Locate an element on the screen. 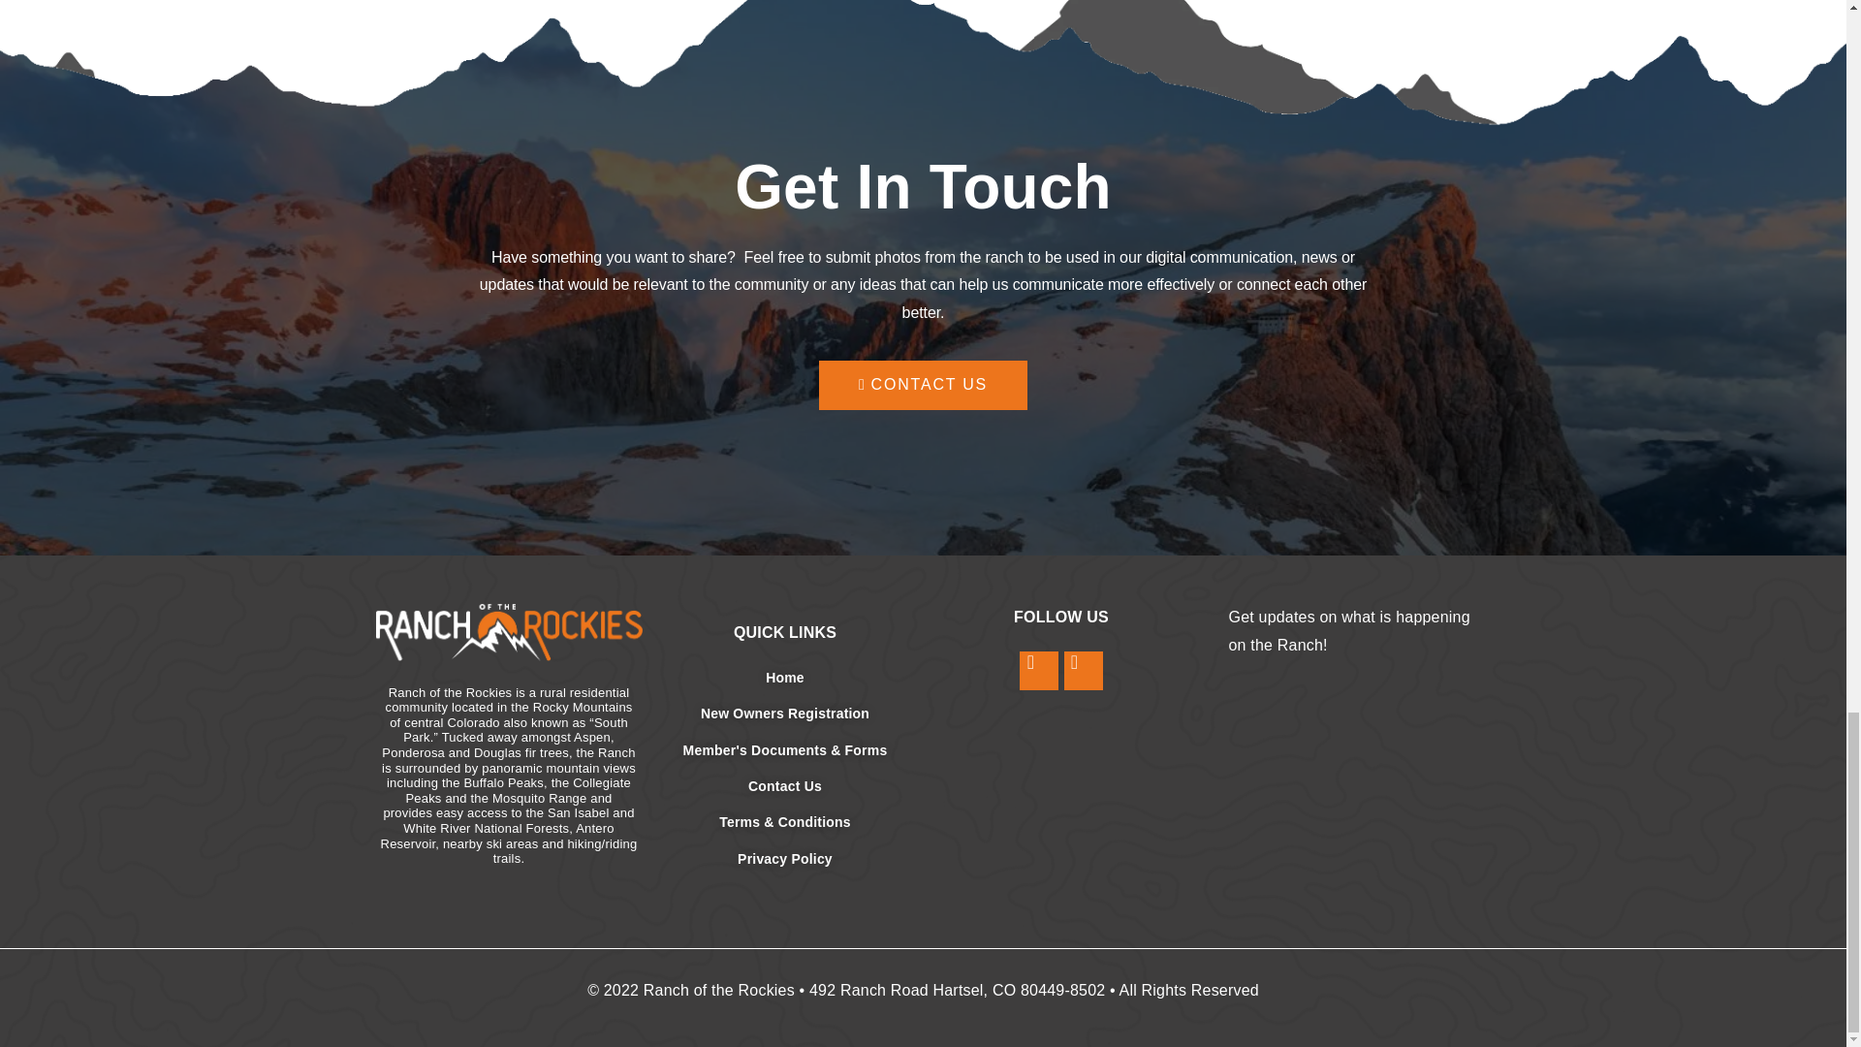  Privacy Policy is located at coordinates (783, 859).